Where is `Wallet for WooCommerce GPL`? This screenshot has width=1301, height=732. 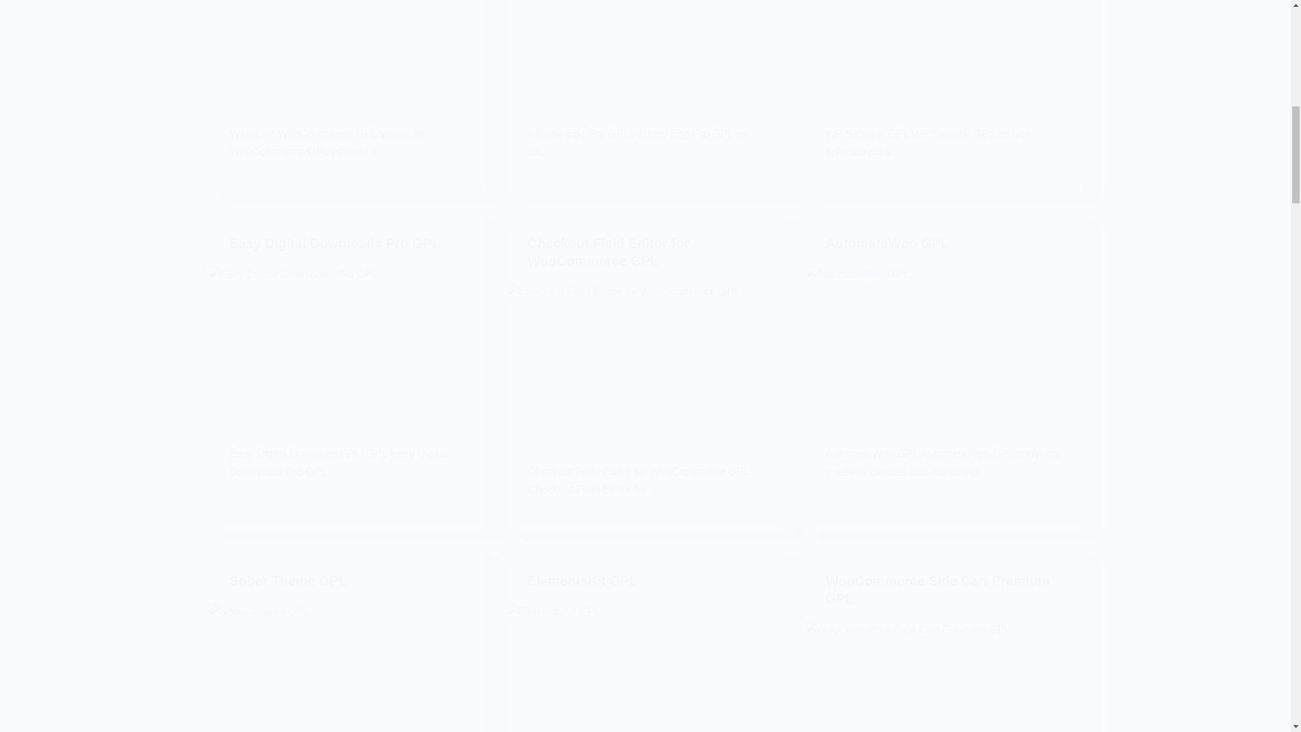 Wallet for WooCommerce GPL is located at coordinates (347, 50).